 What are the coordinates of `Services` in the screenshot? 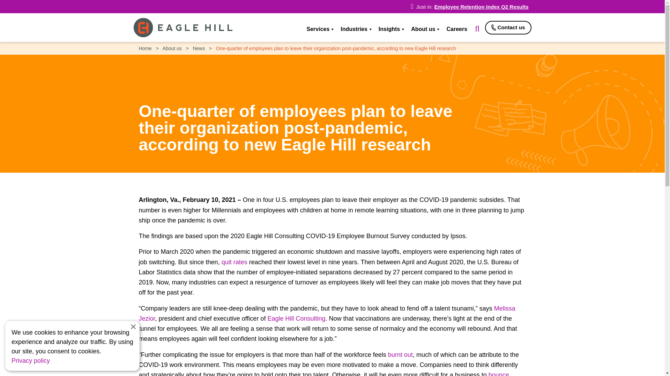 It's located at (320, 29).